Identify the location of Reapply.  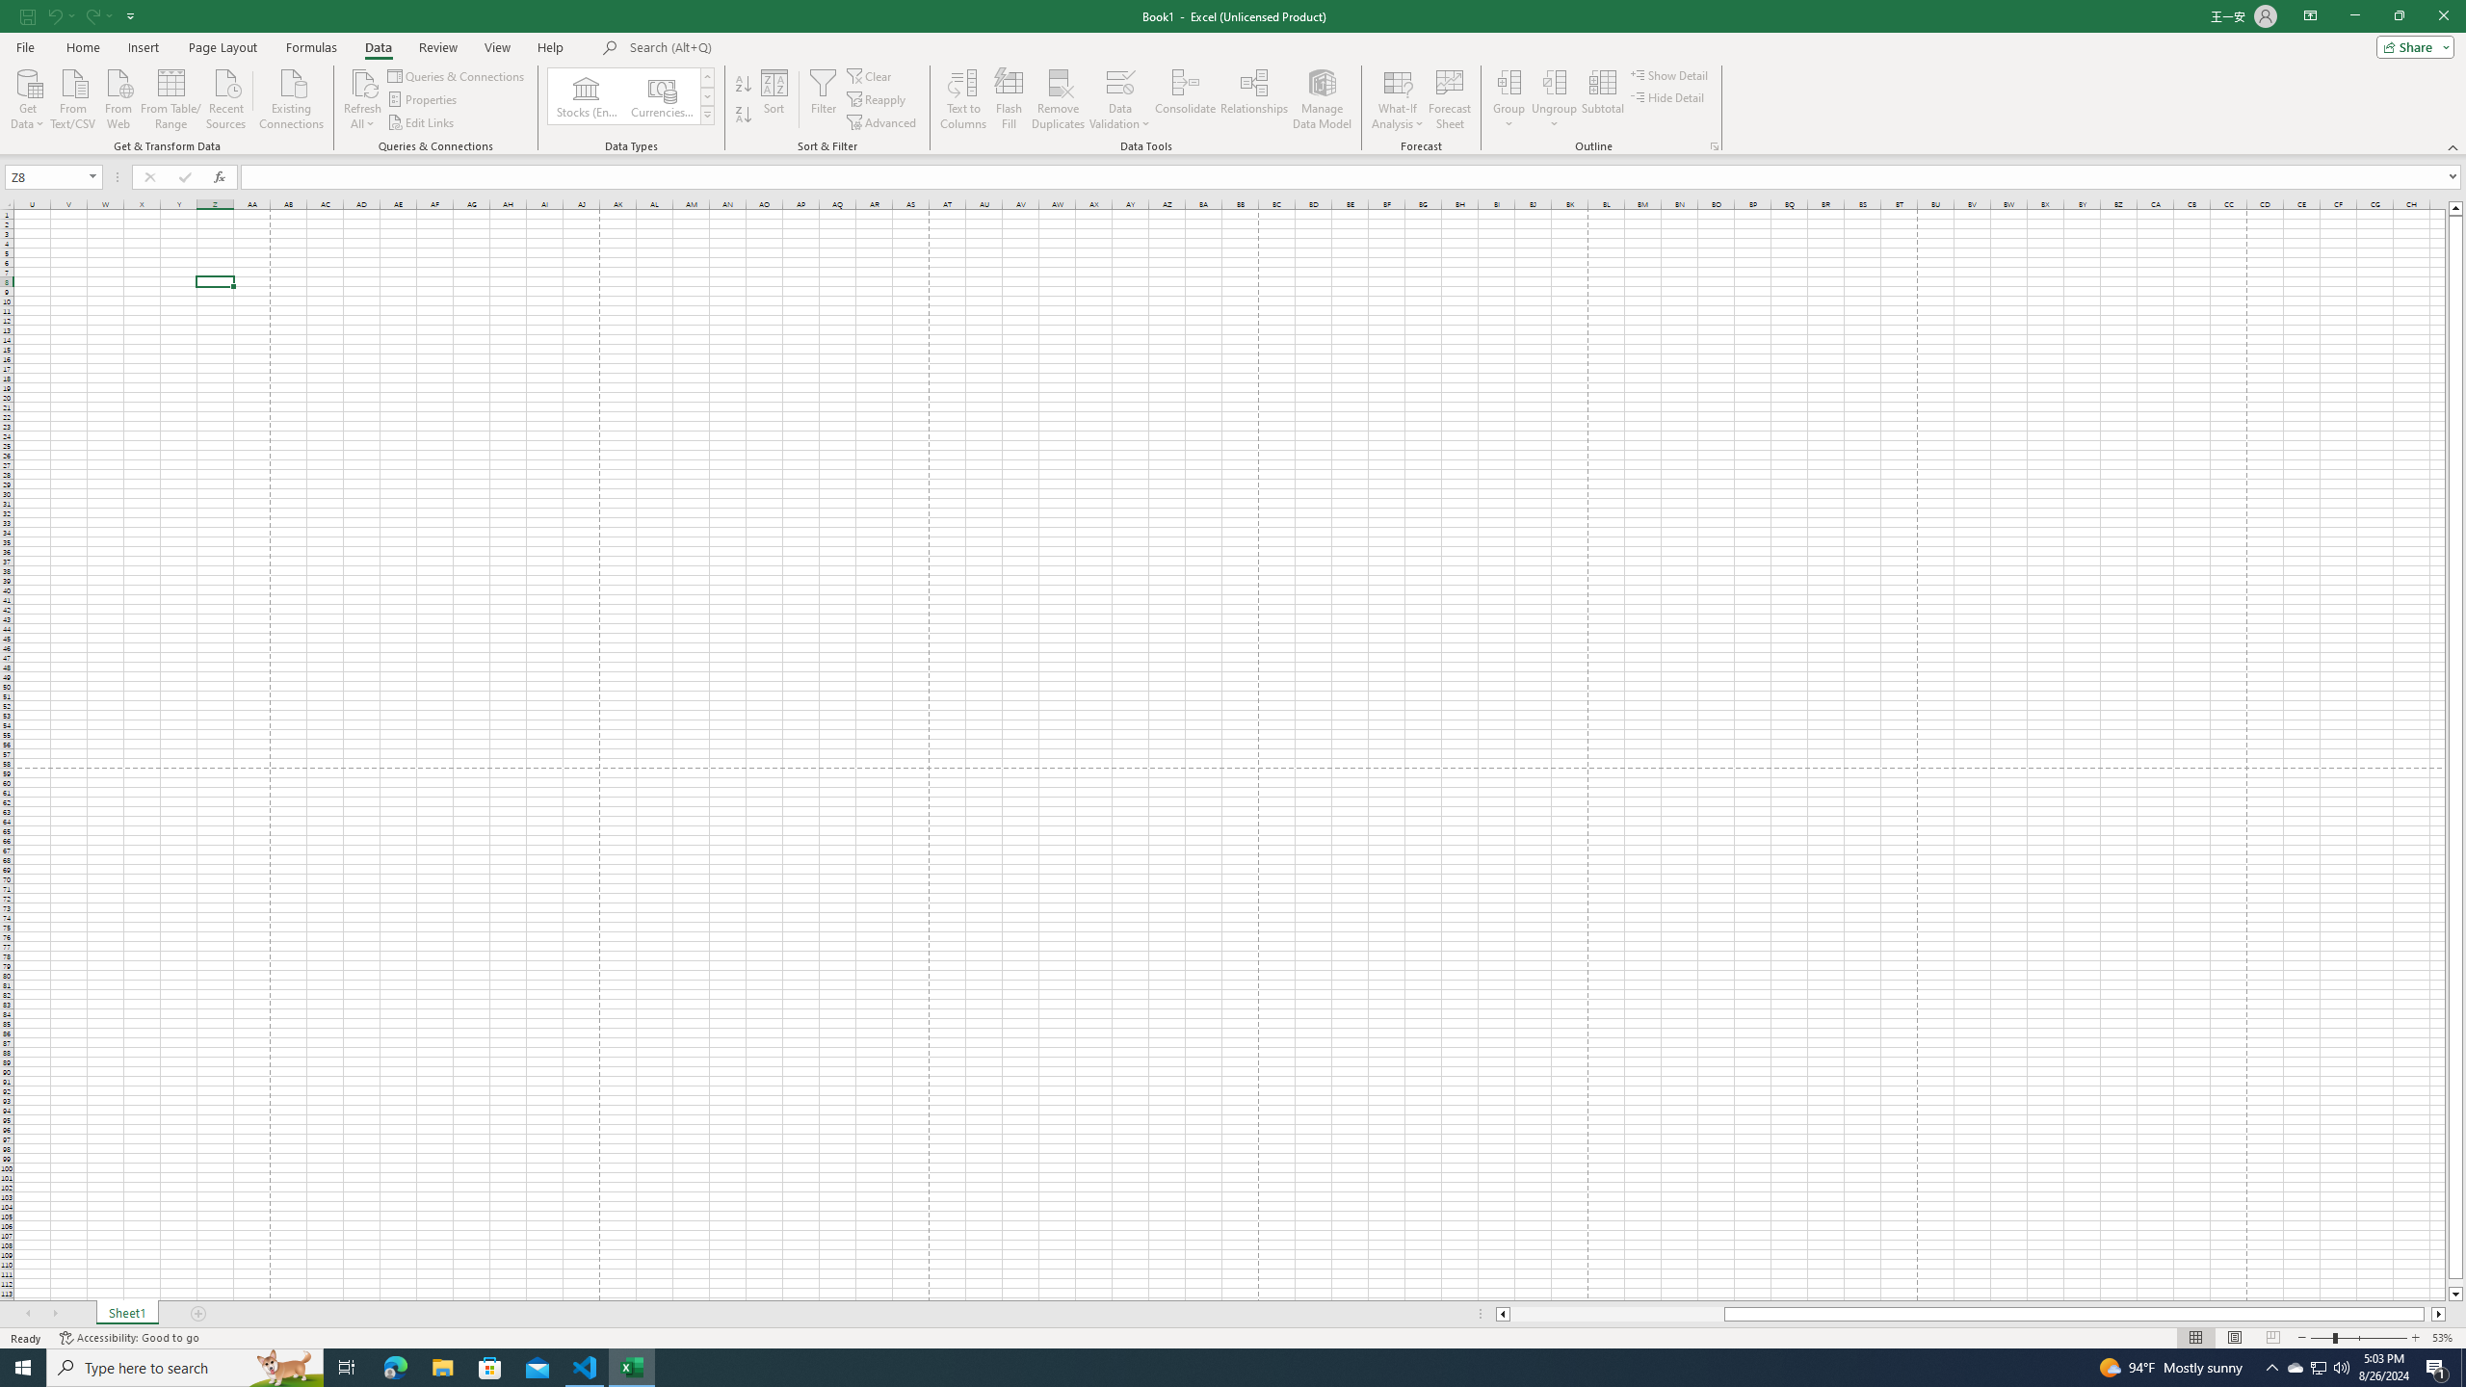
(878, 100).